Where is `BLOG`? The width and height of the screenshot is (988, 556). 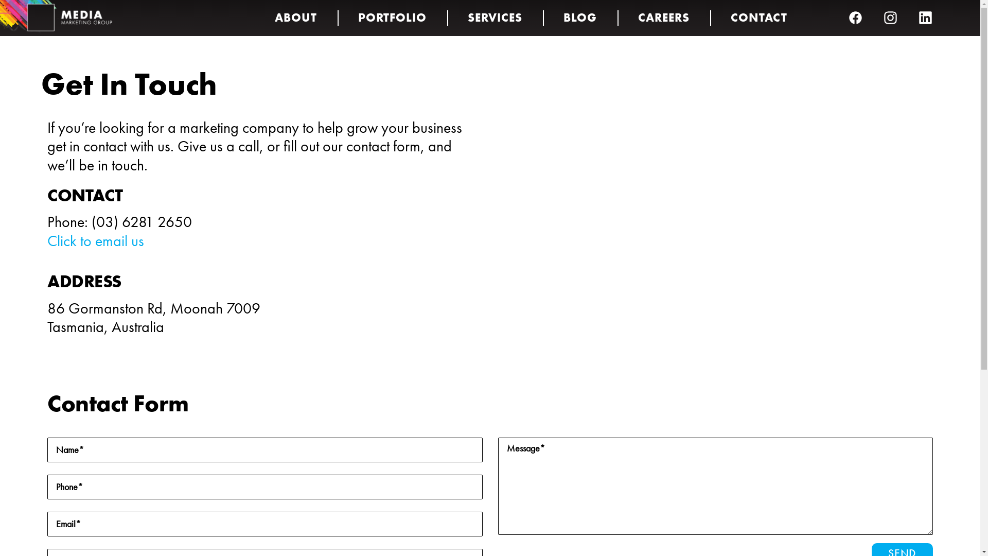
BLOG is located at coordinates (580, 18).